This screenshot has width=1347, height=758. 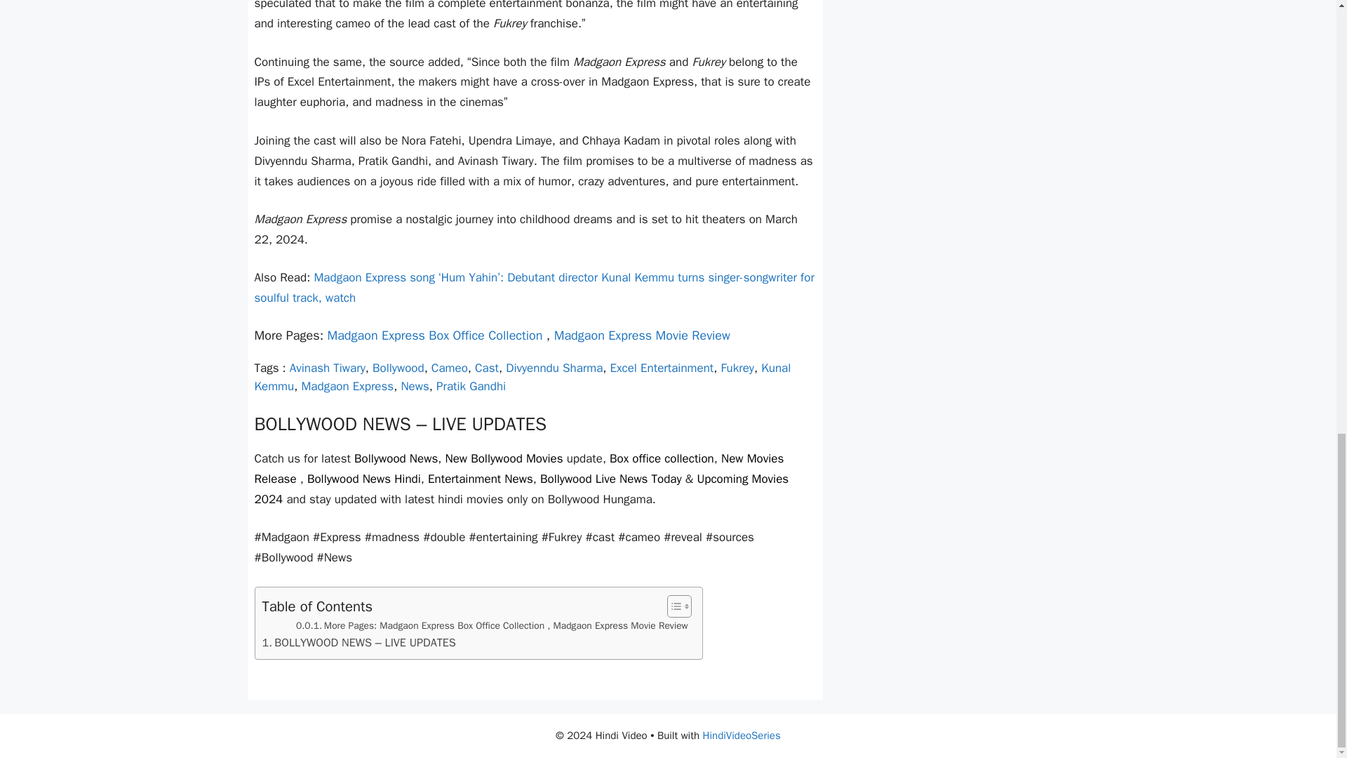 What do you see at coordinates (522, 377) in the screenshot?
I see `Kunal Kemmu` at bounding box center [522, 377].